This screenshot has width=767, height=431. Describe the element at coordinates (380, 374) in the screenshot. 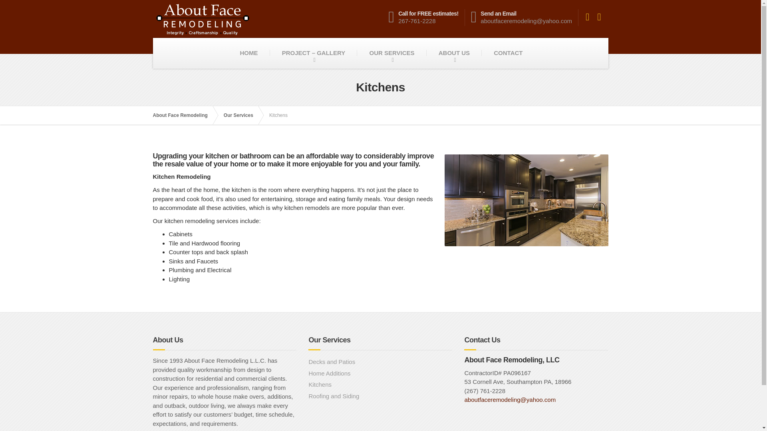

I see `Go to About Face Remodeling.` at that location.